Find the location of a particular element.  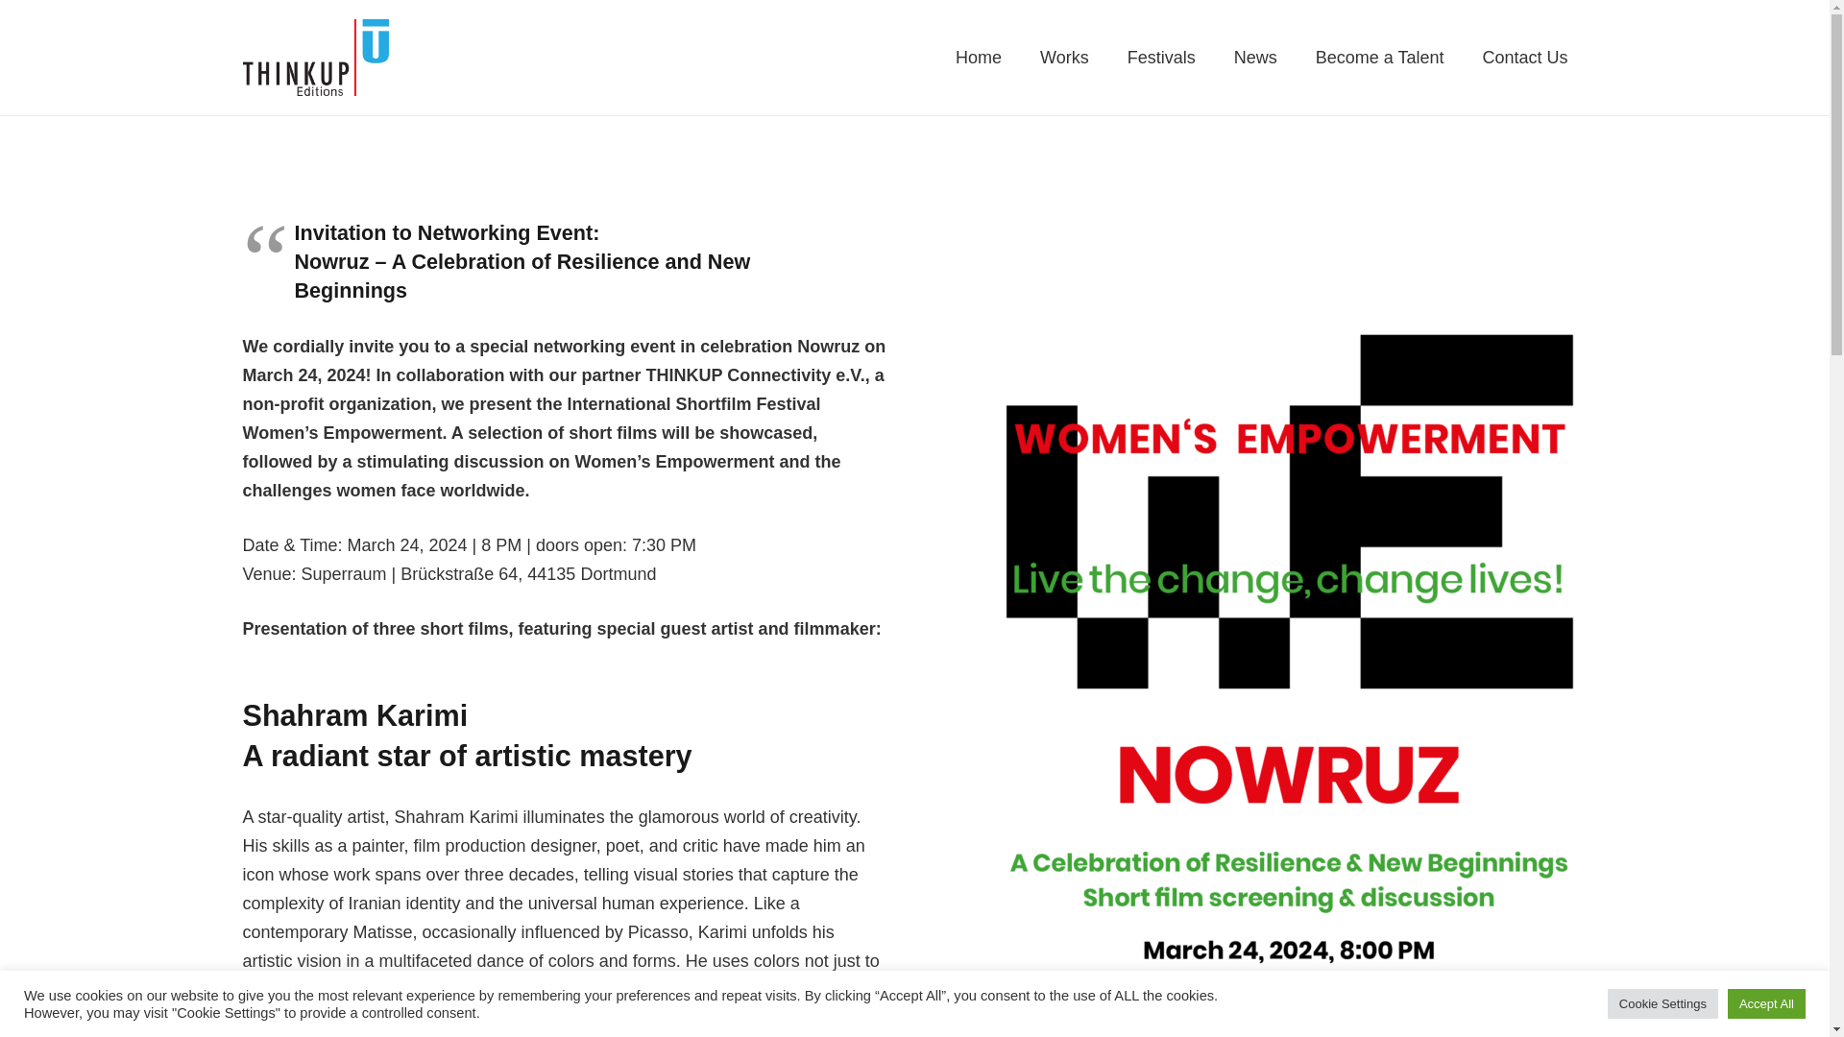

Festivals is located at coordinates (1161, 58).